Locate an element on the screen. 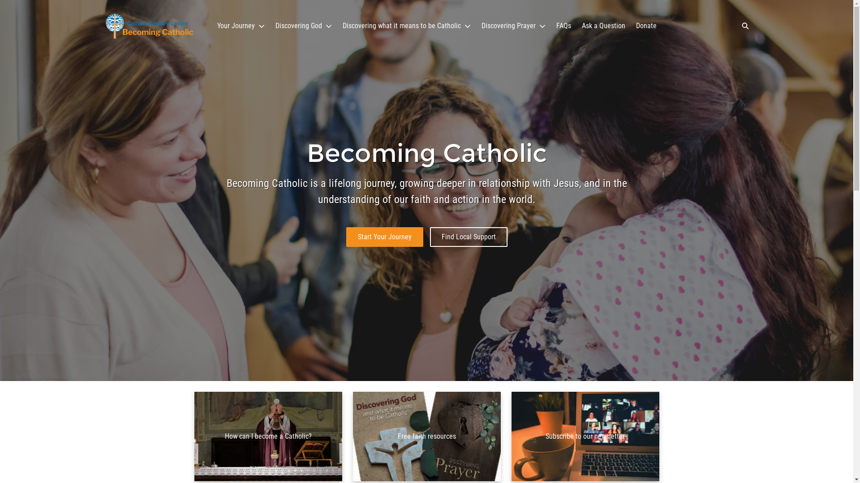 This screenshot has height=483, width=860. Discovering God is located at coordinates (303, 26).